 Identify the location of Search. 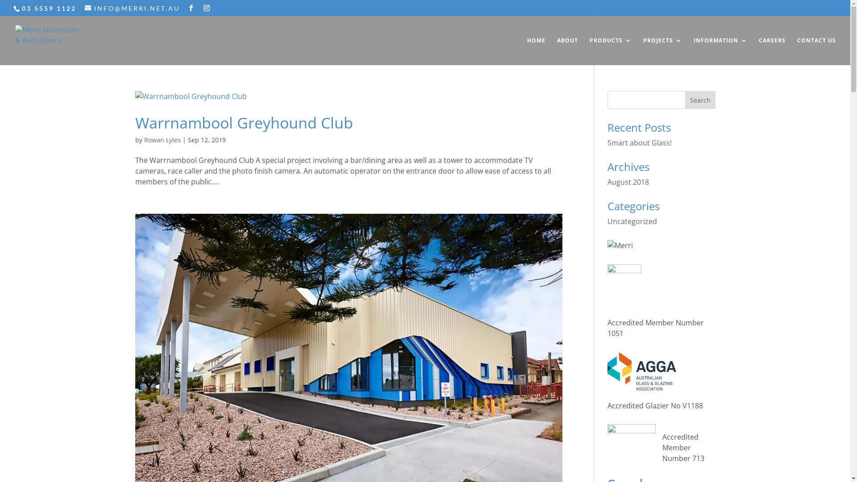
(700, 100).